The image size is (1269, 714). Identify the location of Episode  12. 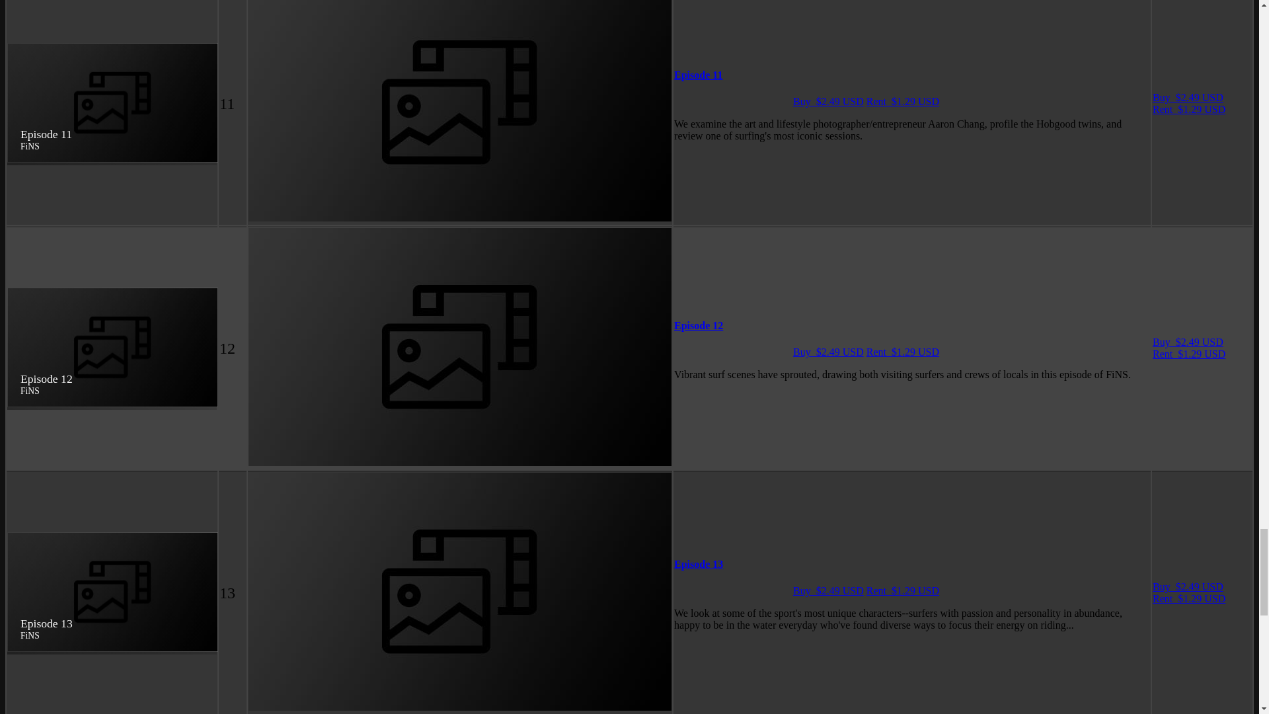
(698, 325).